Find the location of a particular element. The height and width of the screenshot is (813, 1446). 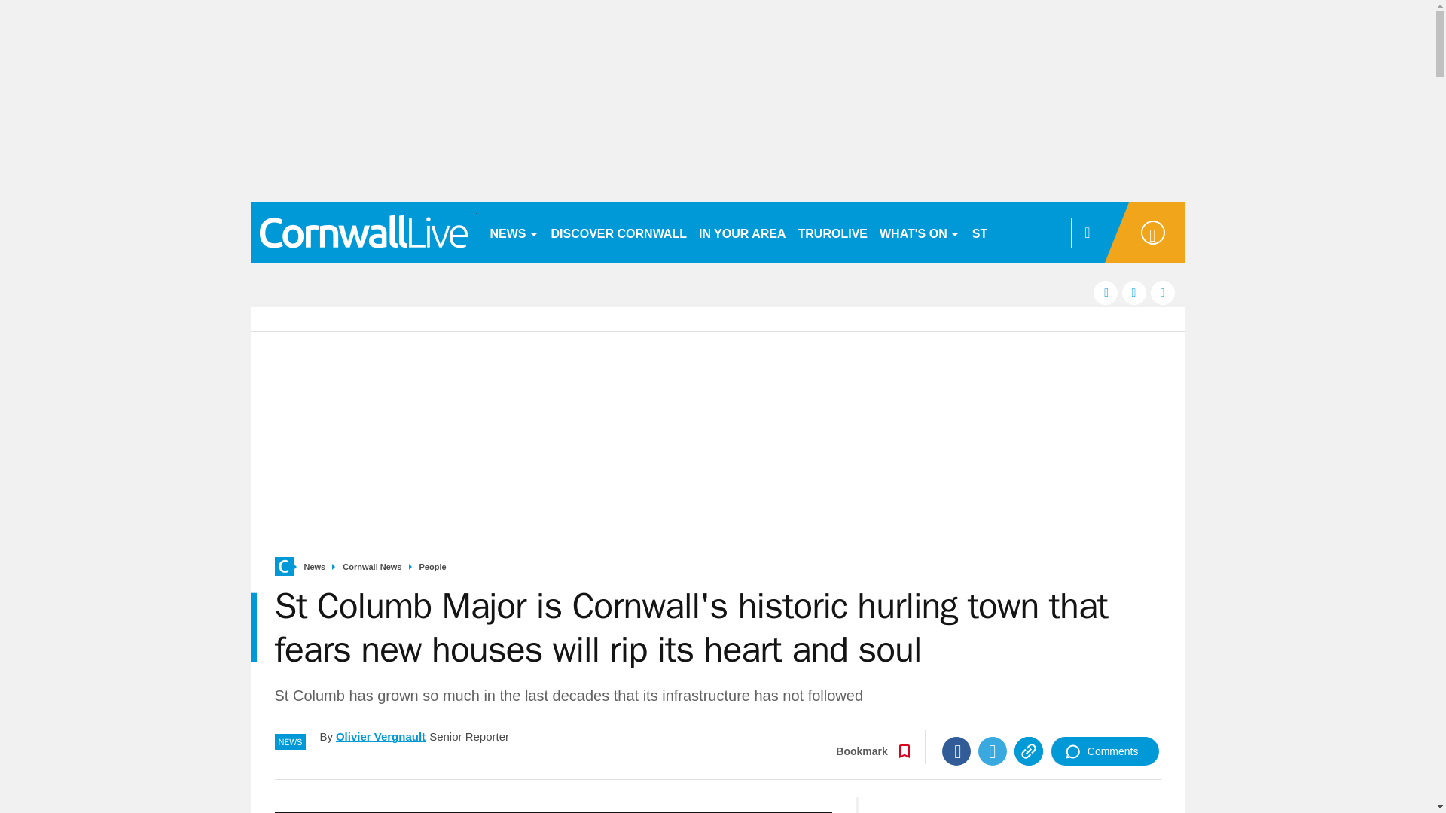

Facebook is located at coordinates (956, 751).